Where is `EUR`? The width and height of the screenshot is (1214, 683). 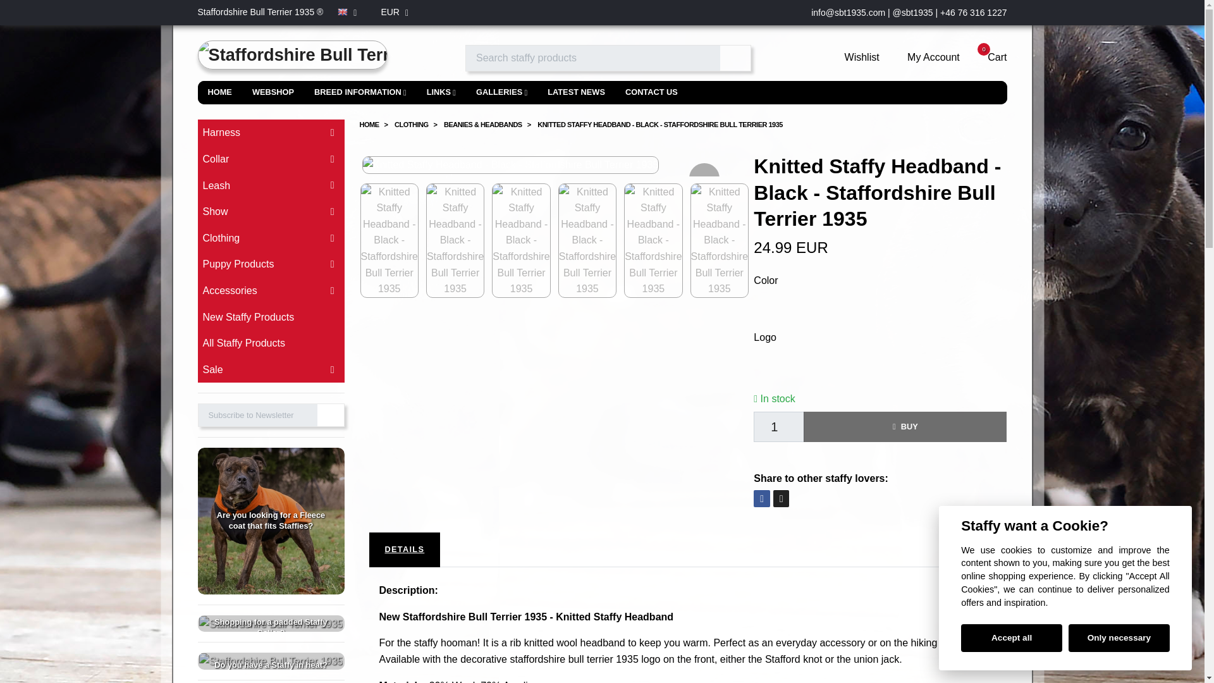 EUR is located at coordinates (395, 11).